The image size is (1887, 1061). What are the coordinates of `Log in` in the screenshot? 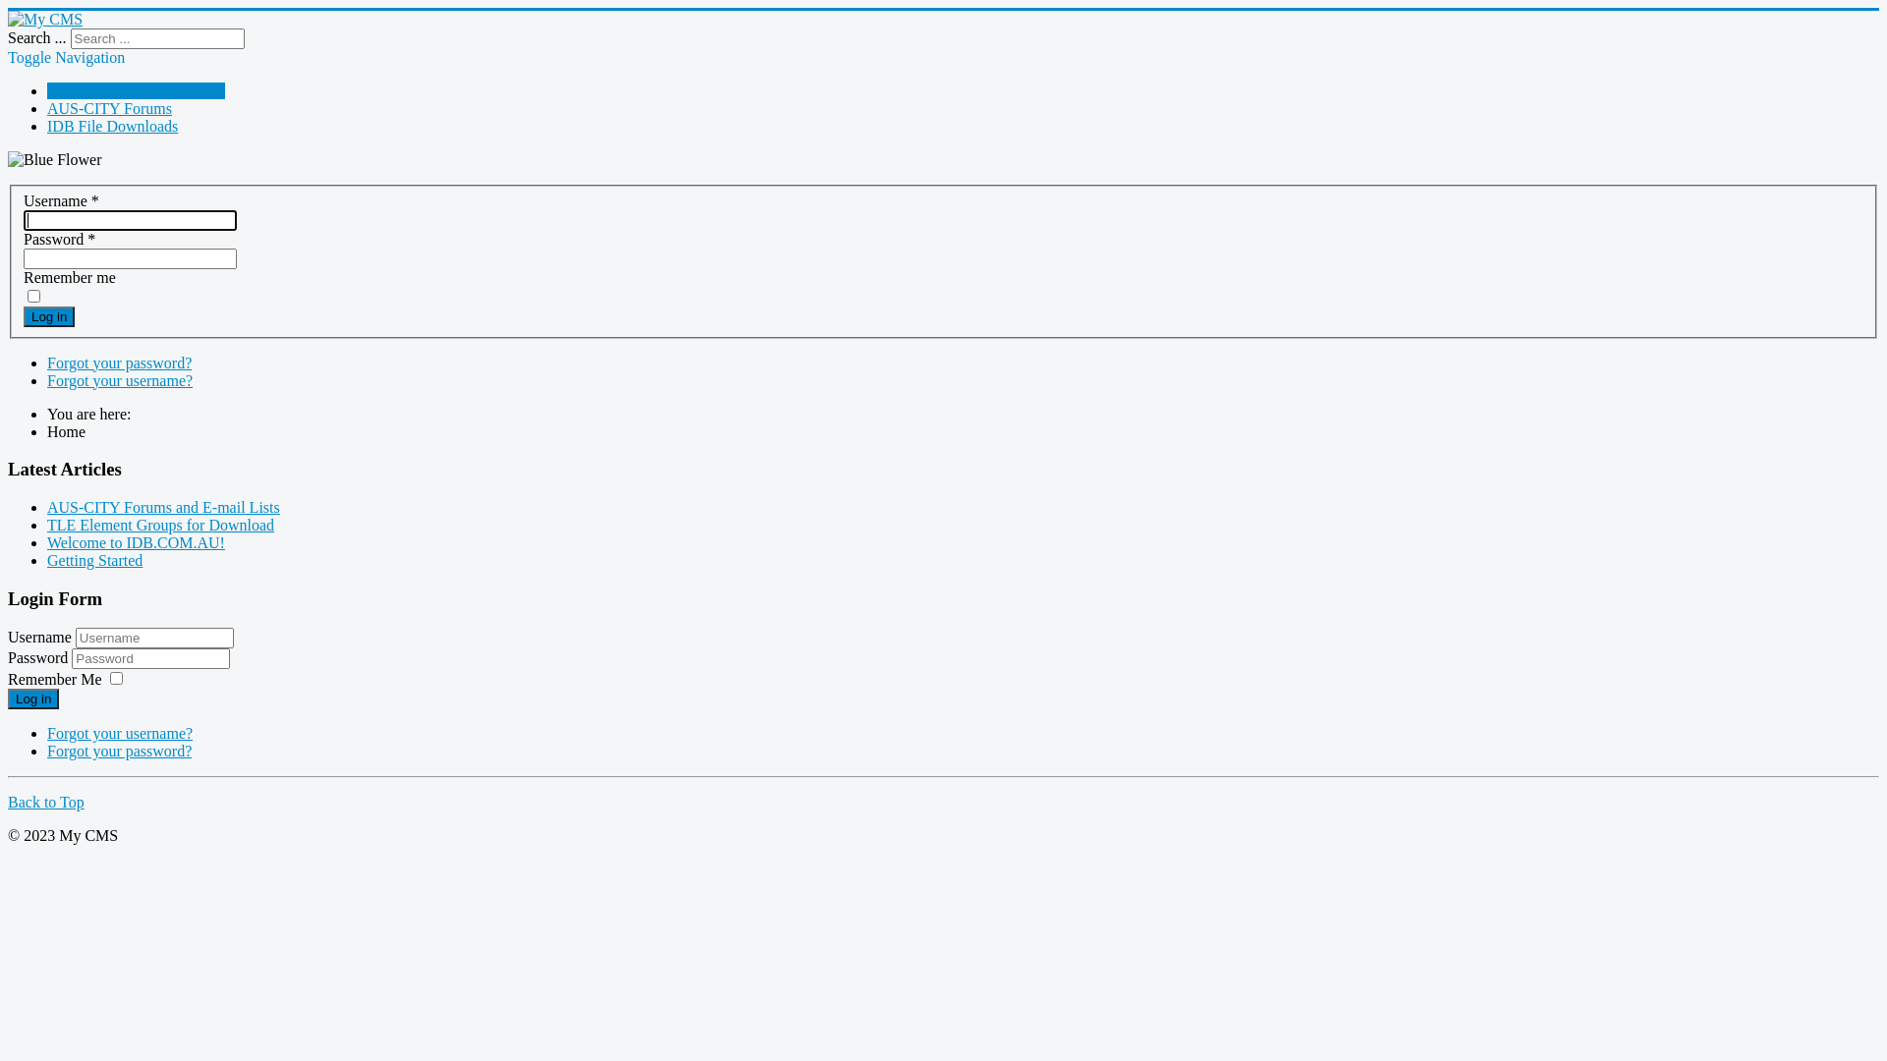 It's located at (49, 316).